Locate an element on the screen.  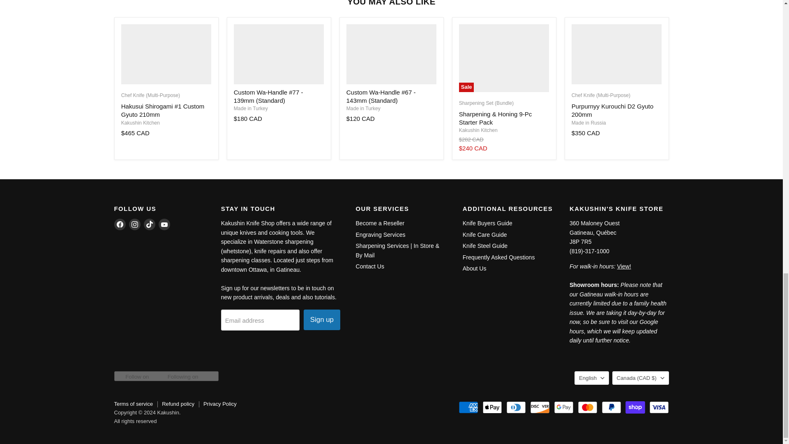
Made in Turkey is located at coordinates (251, 109).